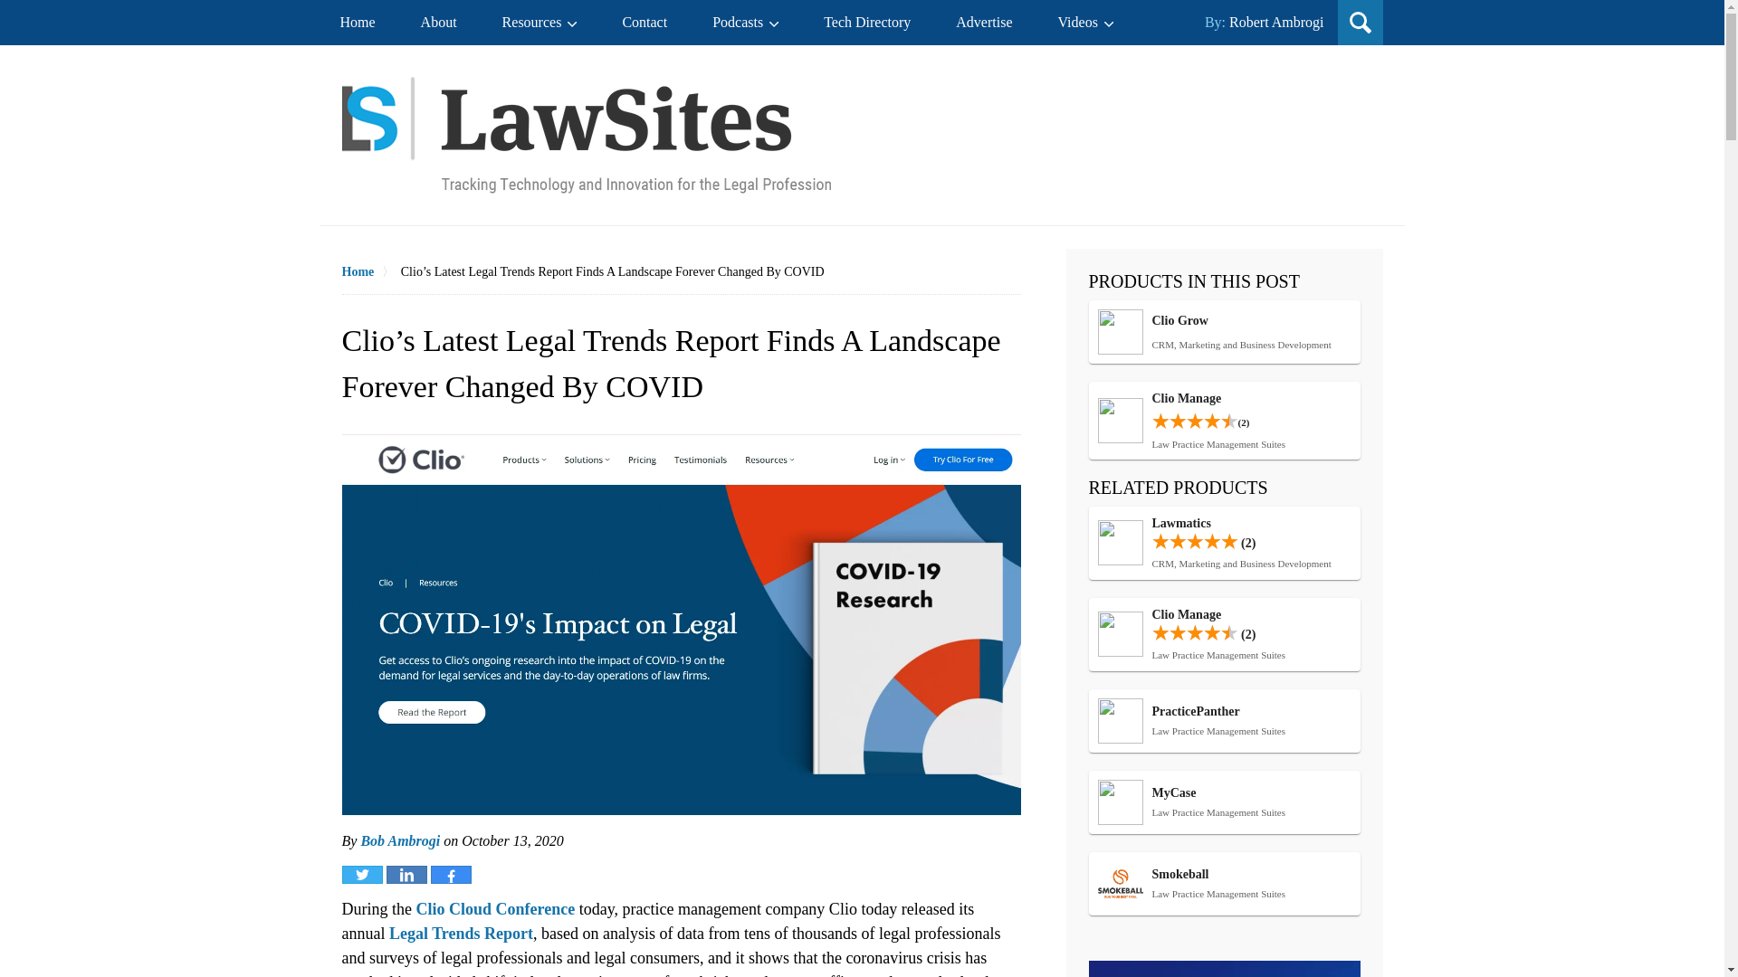  What do you see at coordinates (746, 22) in the screenshot?
I see `Share` at bounding box center [746, 22].